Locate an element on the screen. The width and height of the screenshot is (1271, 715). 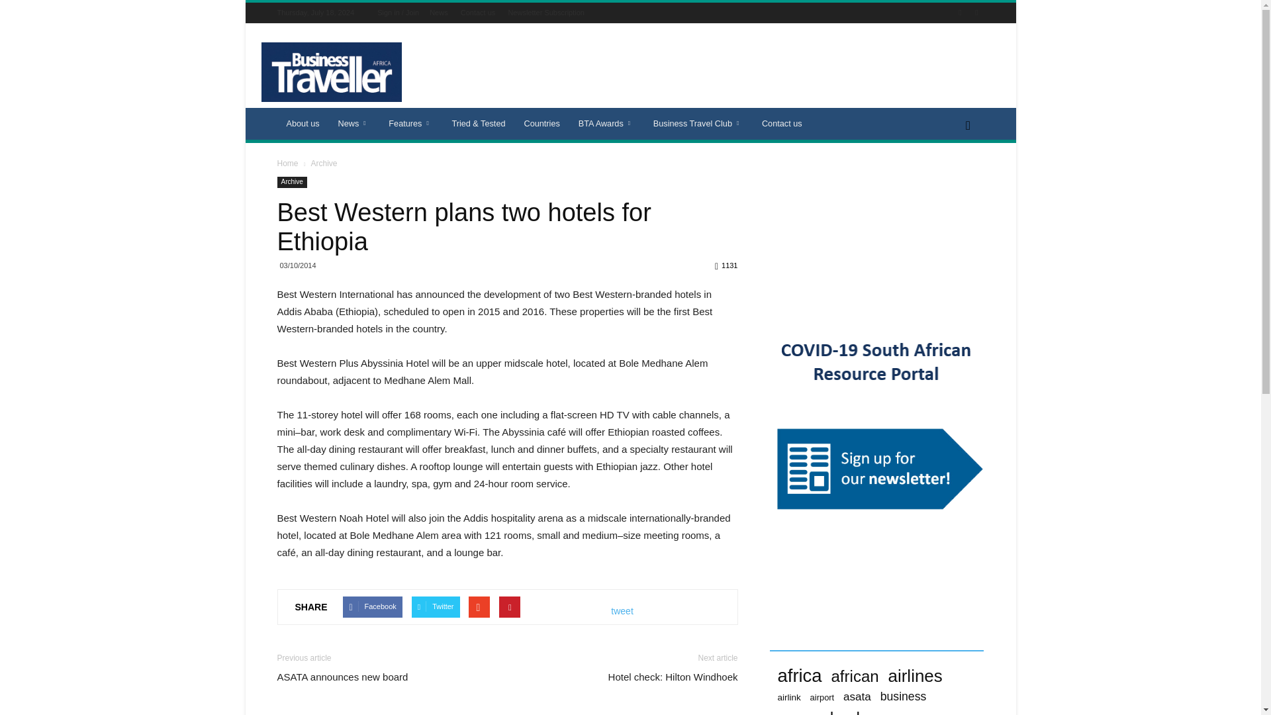
Facebook is located at coordinates (960, 12).